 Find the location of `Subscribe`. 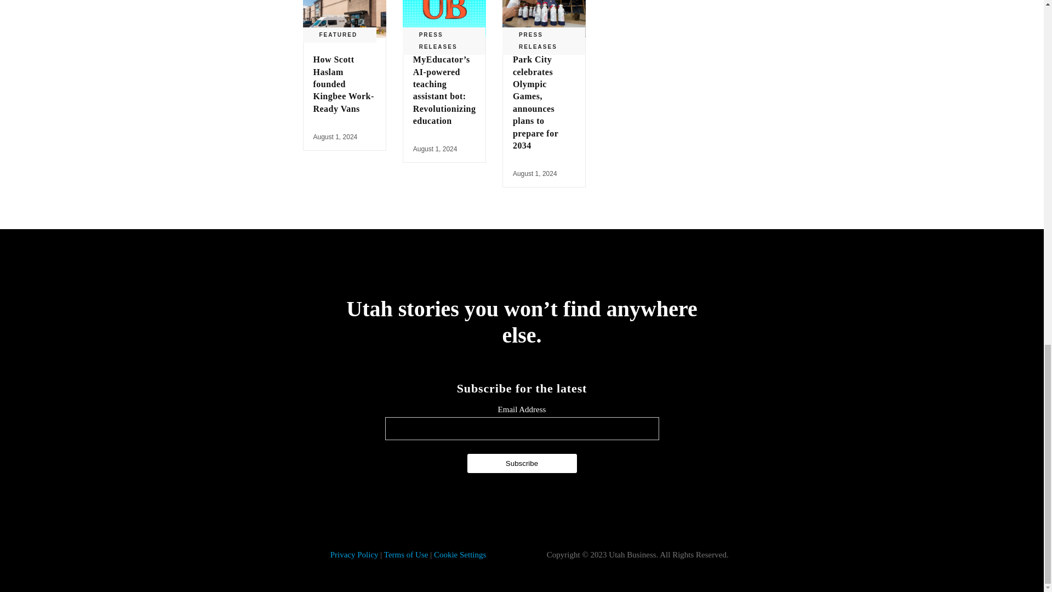

Subscribe is located at coordinates (522, 463).